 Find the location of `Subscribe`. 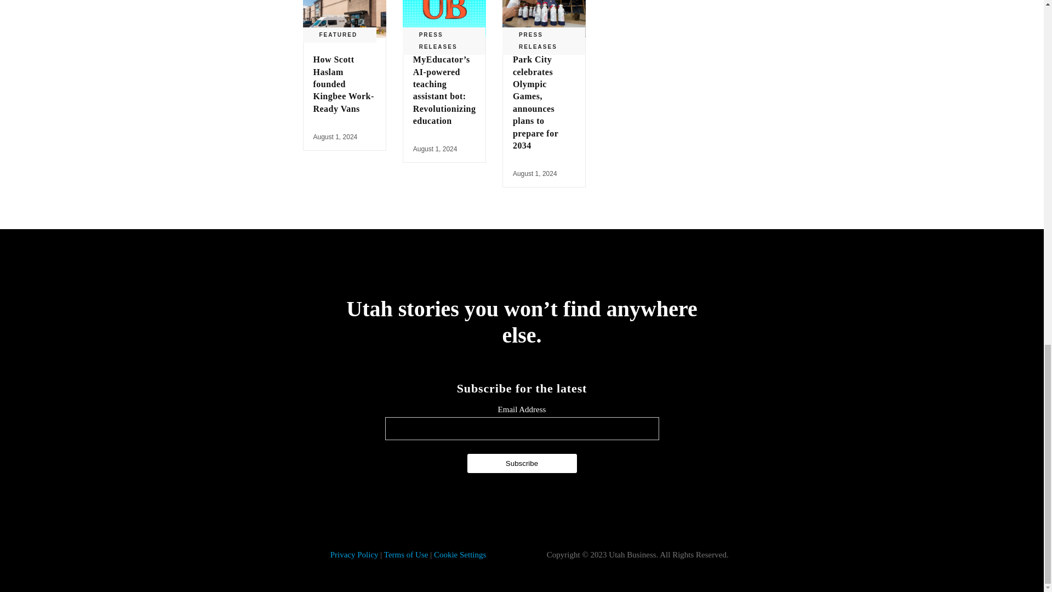

Subscribe is located at coordinates (522, 463).